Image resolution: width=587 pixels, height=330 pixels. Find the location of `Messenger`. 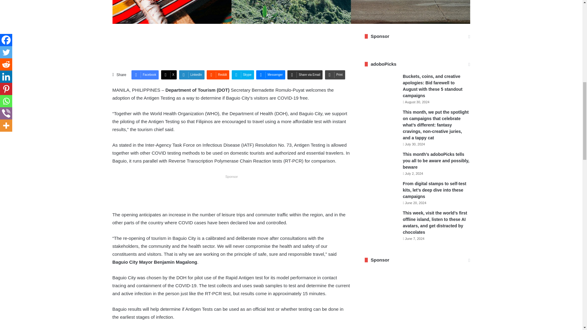

Messenger is located at coordinates (270, 75).